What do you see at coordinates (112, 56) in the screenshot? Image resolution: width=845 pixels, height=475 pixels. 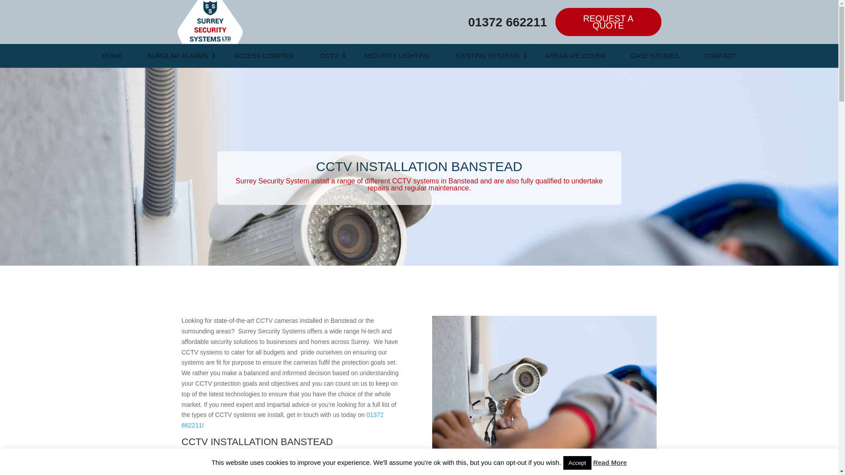 I see `HOME` at bounding box center [112, 56].